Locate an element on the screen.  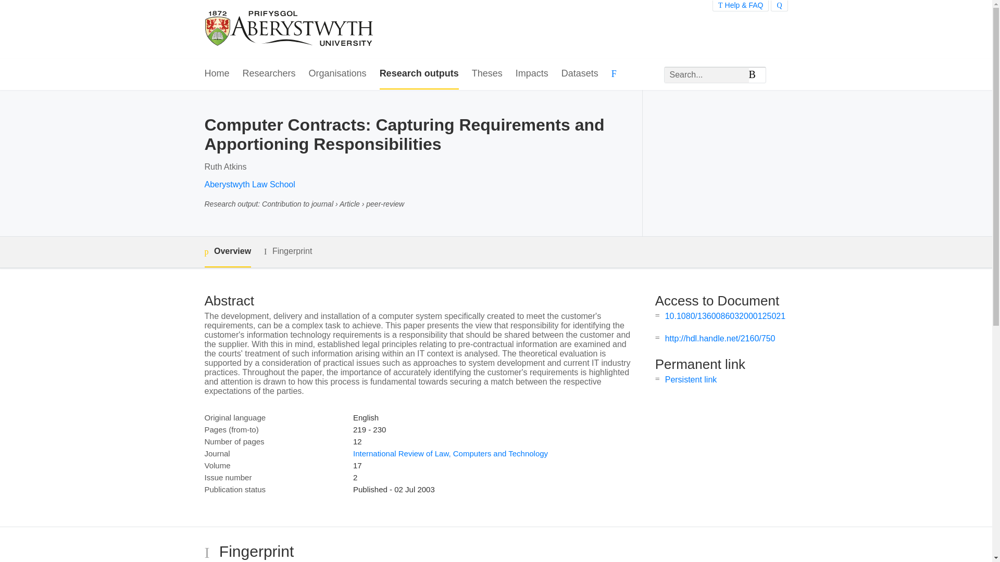
Fingerprint is located at coordinates (287, 251).